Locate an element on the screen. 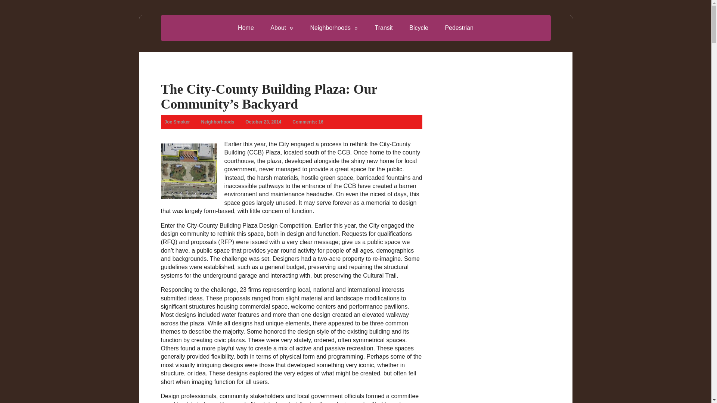  Bicycle is located at coordinates (419, 28).